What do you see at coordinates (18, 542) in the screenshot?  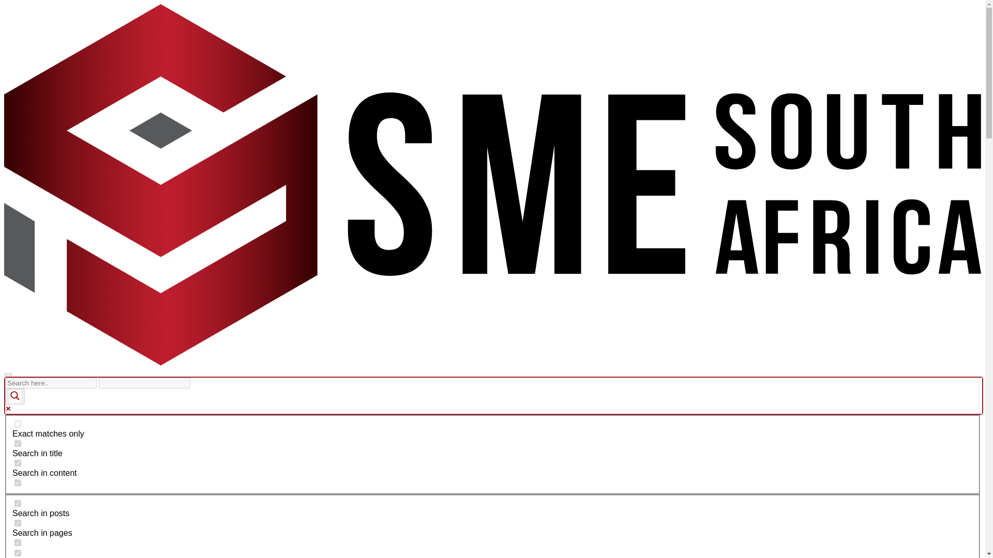 I see `resources` at bounding box center [18, 542].